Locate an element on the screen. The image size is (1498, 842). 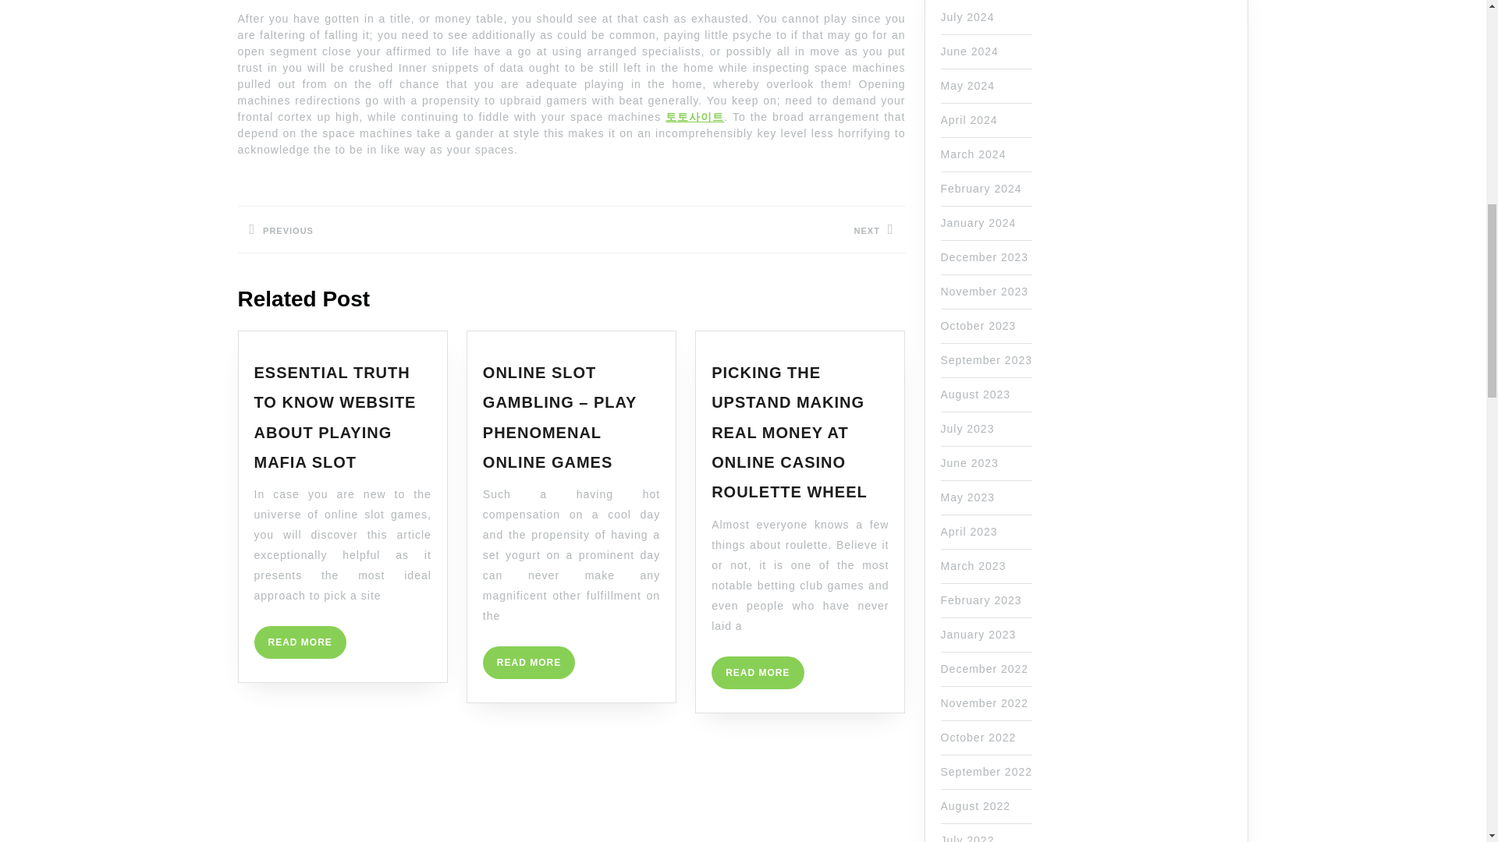
July 2024 is located at coordinates (985, 257).